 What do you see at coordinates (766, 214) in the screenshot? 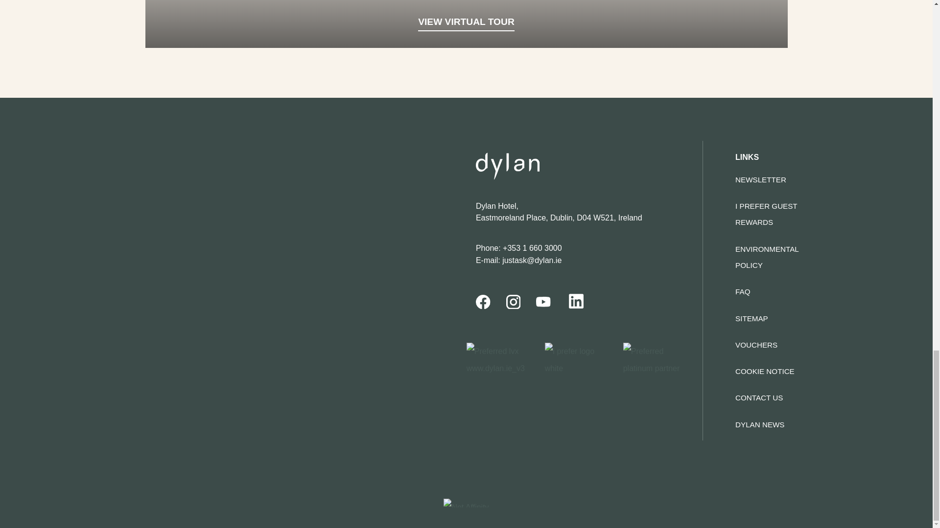
I see `I PREFER GUEST REWARDS` at bounding box center [766, 214].